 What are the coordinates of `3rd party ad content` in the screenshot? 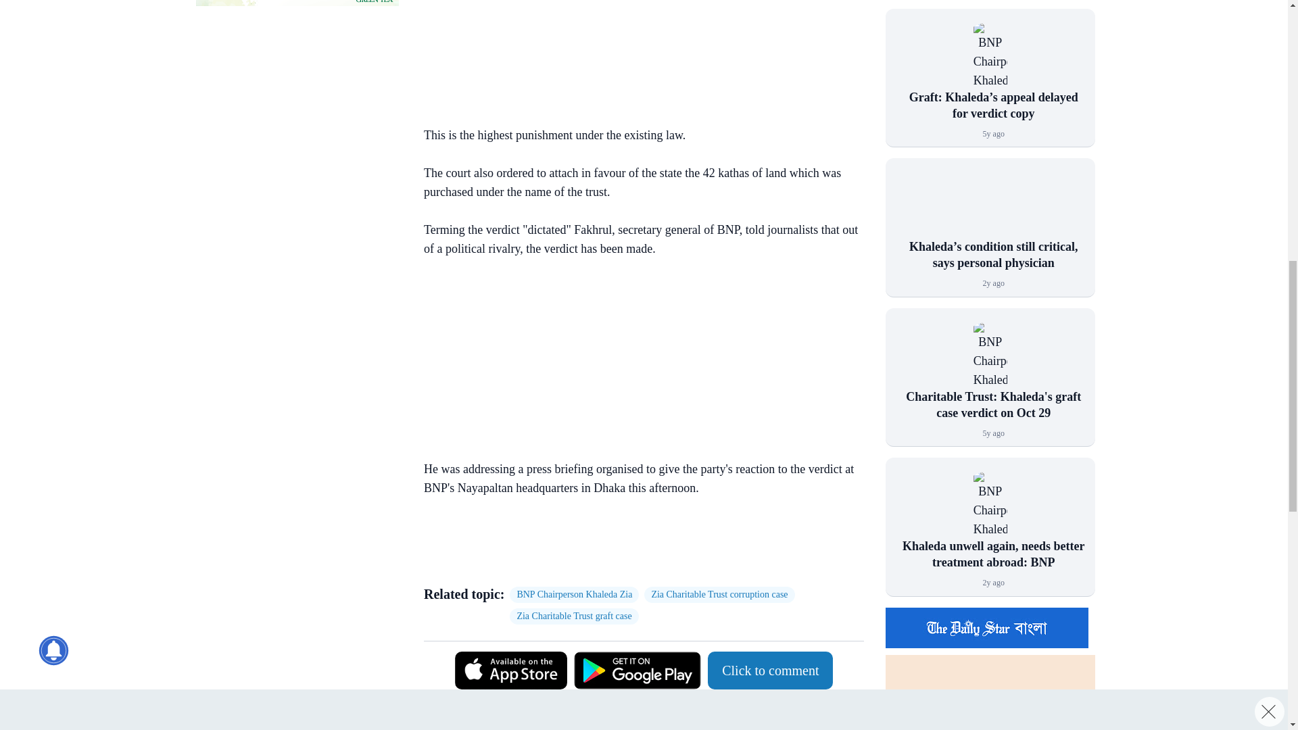 It's located at (297, 104).